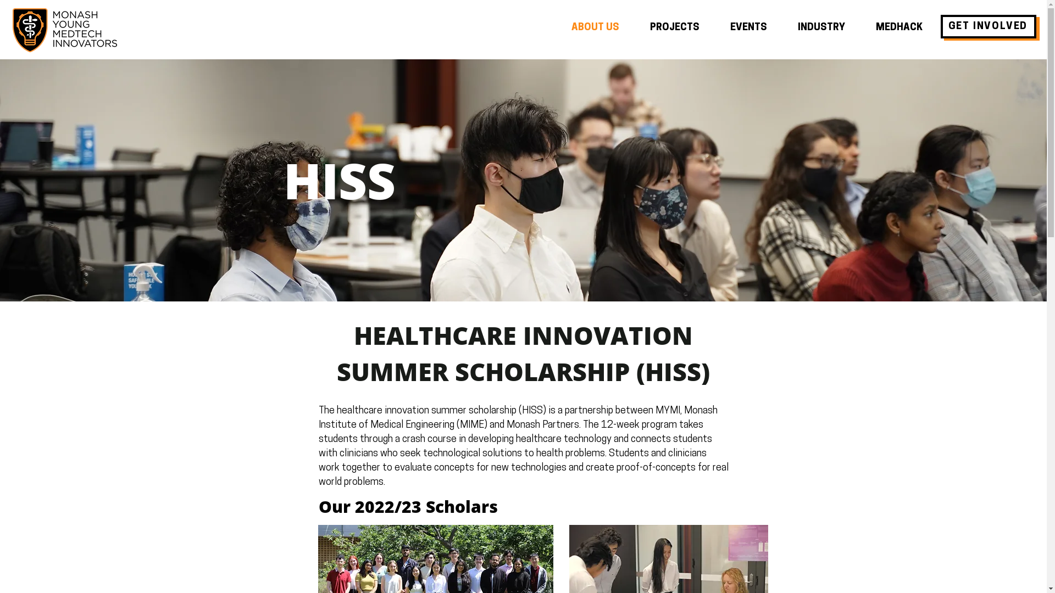 This screenshot has height=593, width=1055. What do you see at coordinates (748, 28) in the screenshot?
I see `EVENTS` at bounding box center [748, 28].